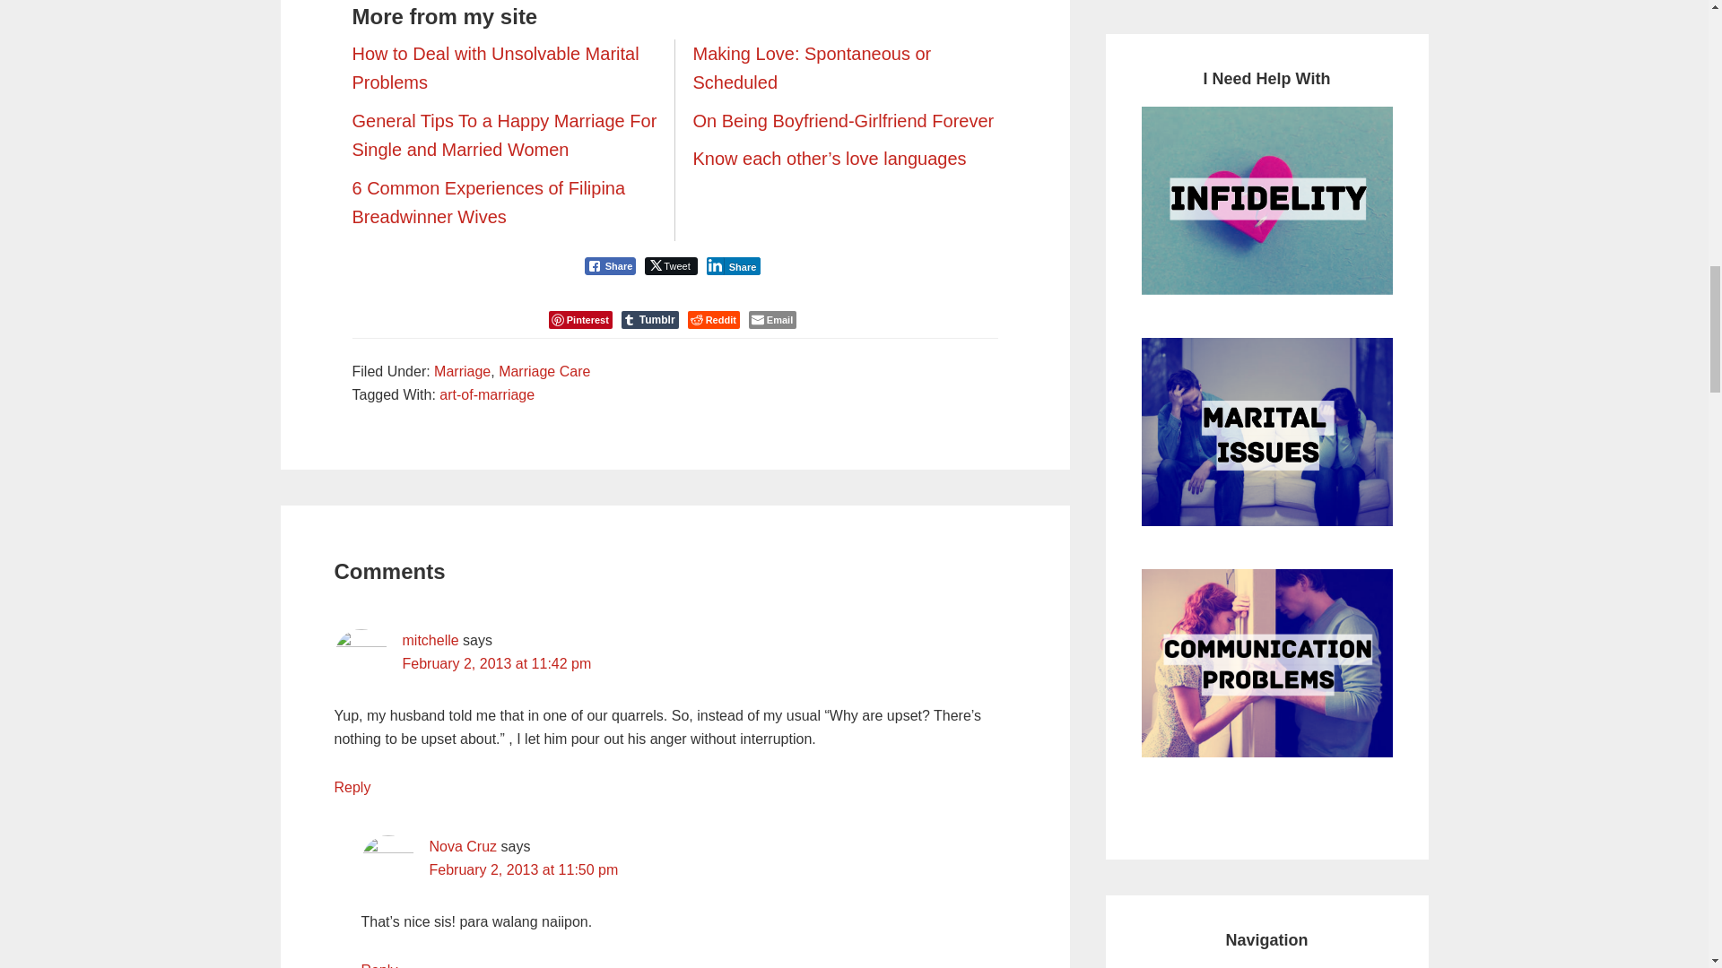  Describe the element at coordinates (714, 319) in the screenshot. I see `Reddit` at that location.